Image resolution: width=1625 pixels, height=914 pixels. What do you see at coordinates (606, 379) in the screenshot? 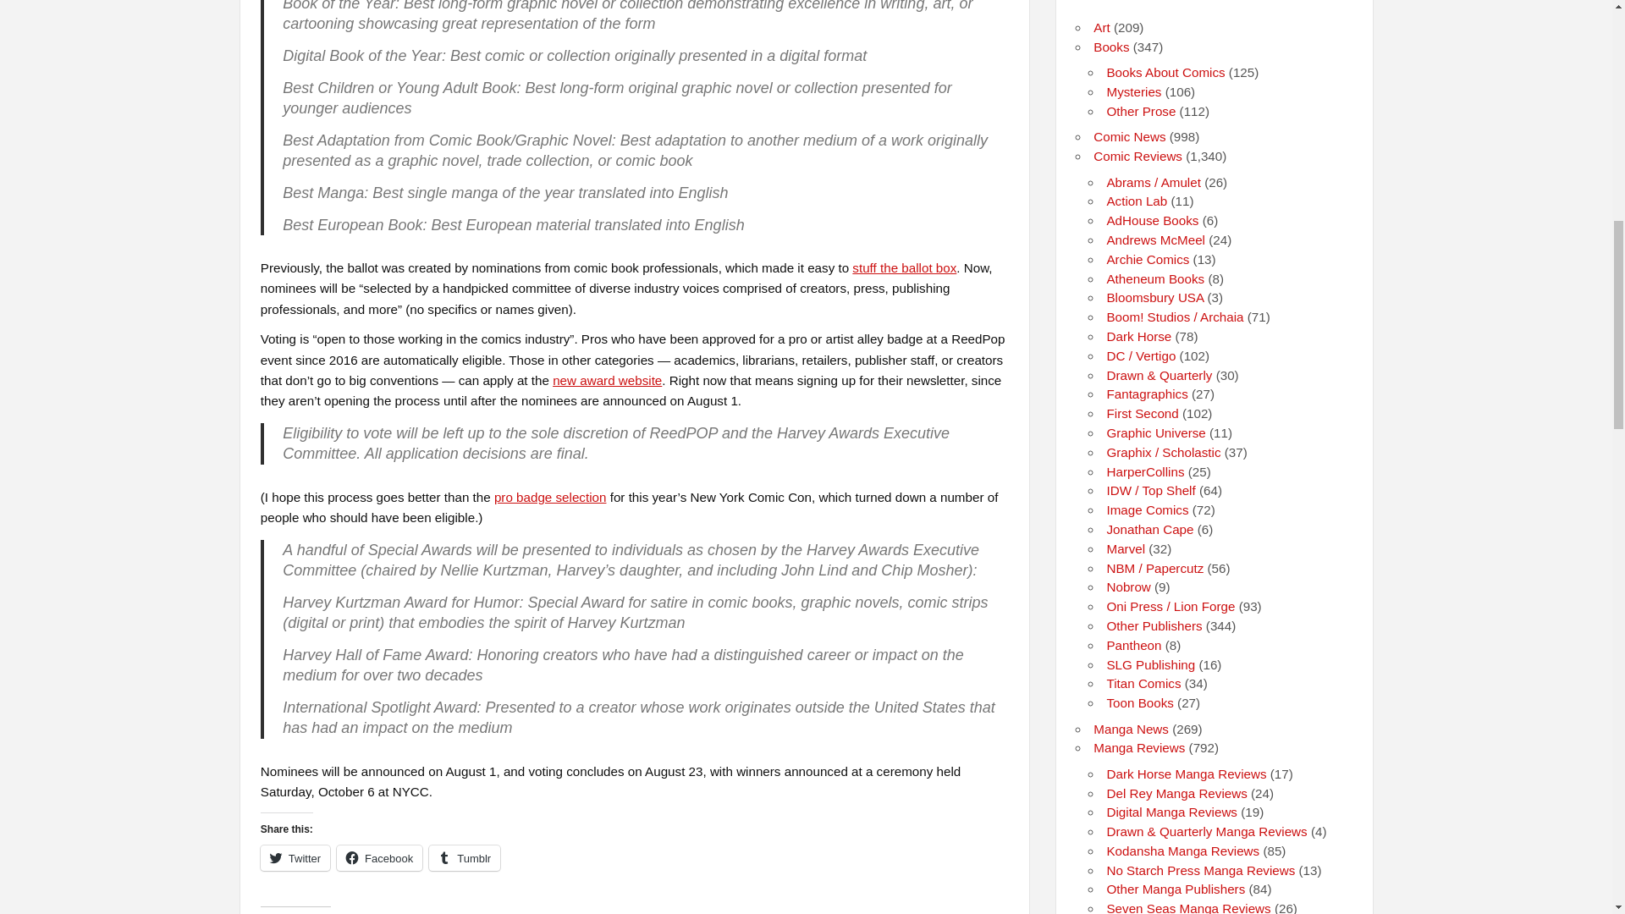
I see `new award website` at bounding box center [606, 379].